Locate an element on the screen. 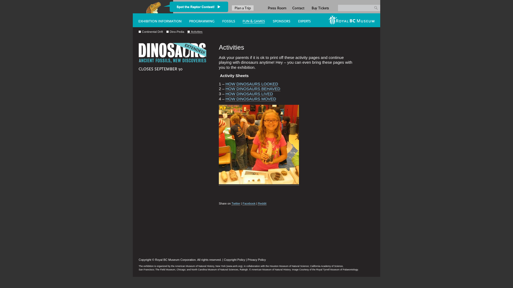  Google+ is located at coordinates (199, 8).